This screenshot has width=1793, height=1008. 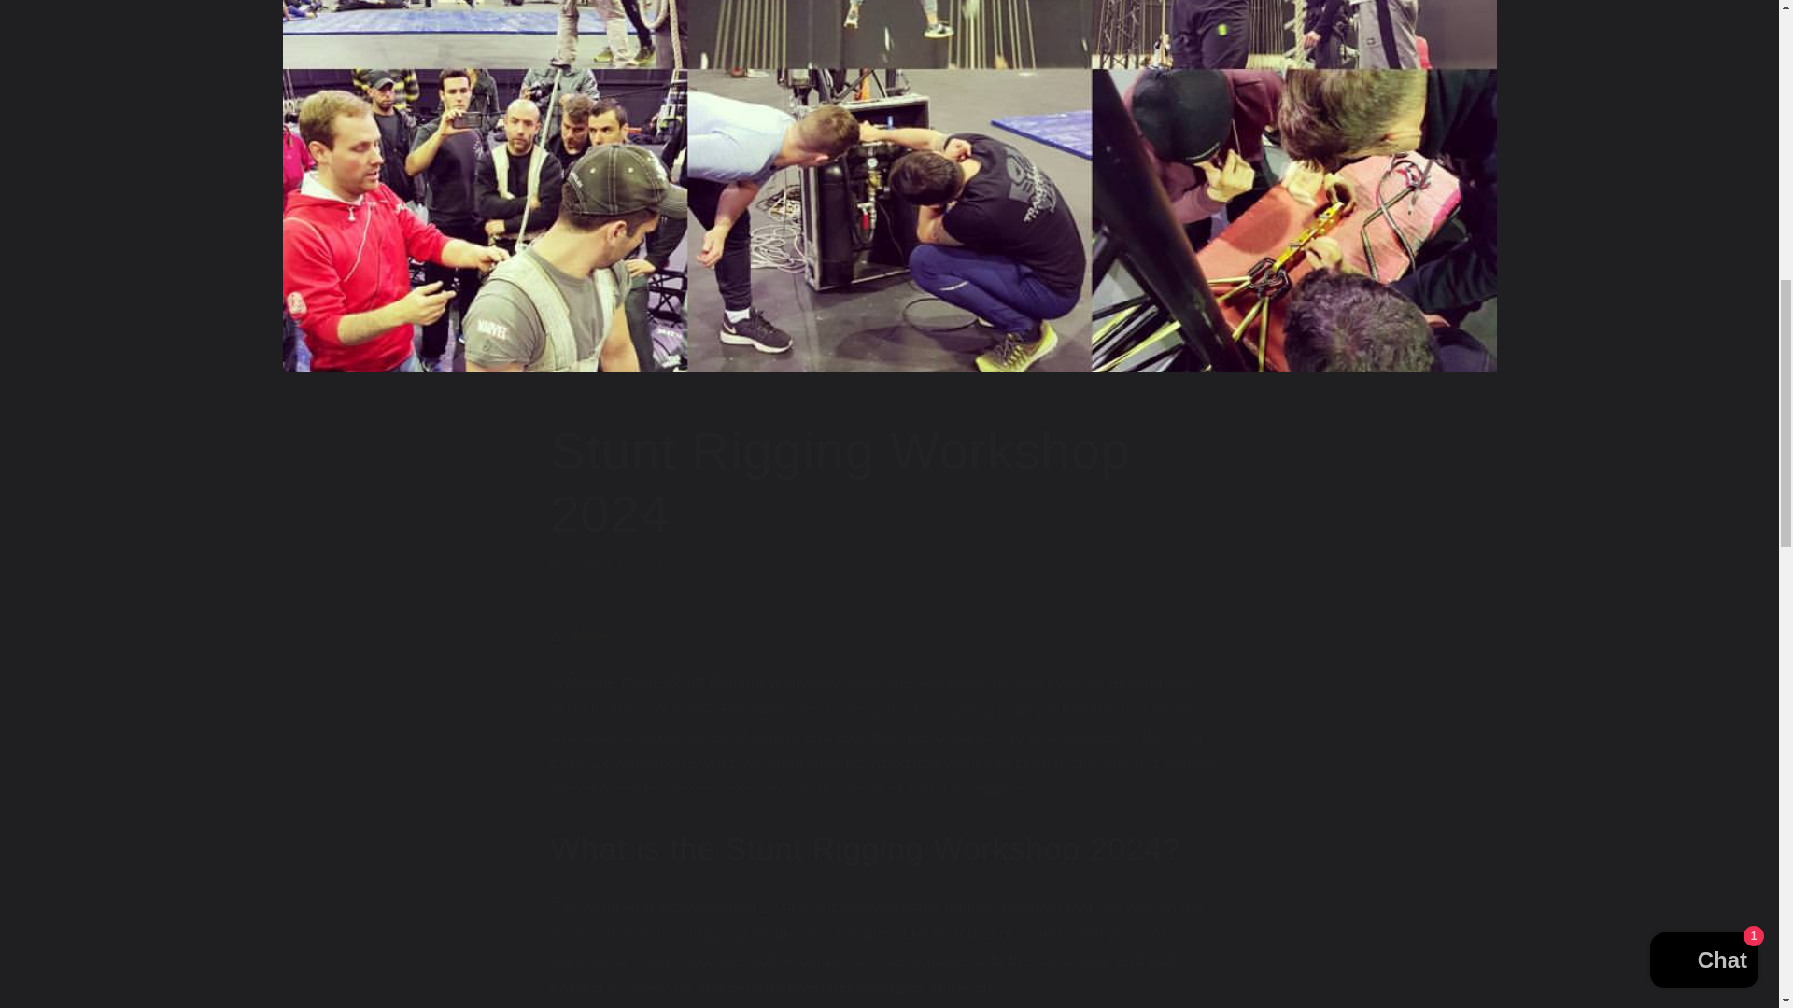 I want to click on Share, so click(x=889, y=635).